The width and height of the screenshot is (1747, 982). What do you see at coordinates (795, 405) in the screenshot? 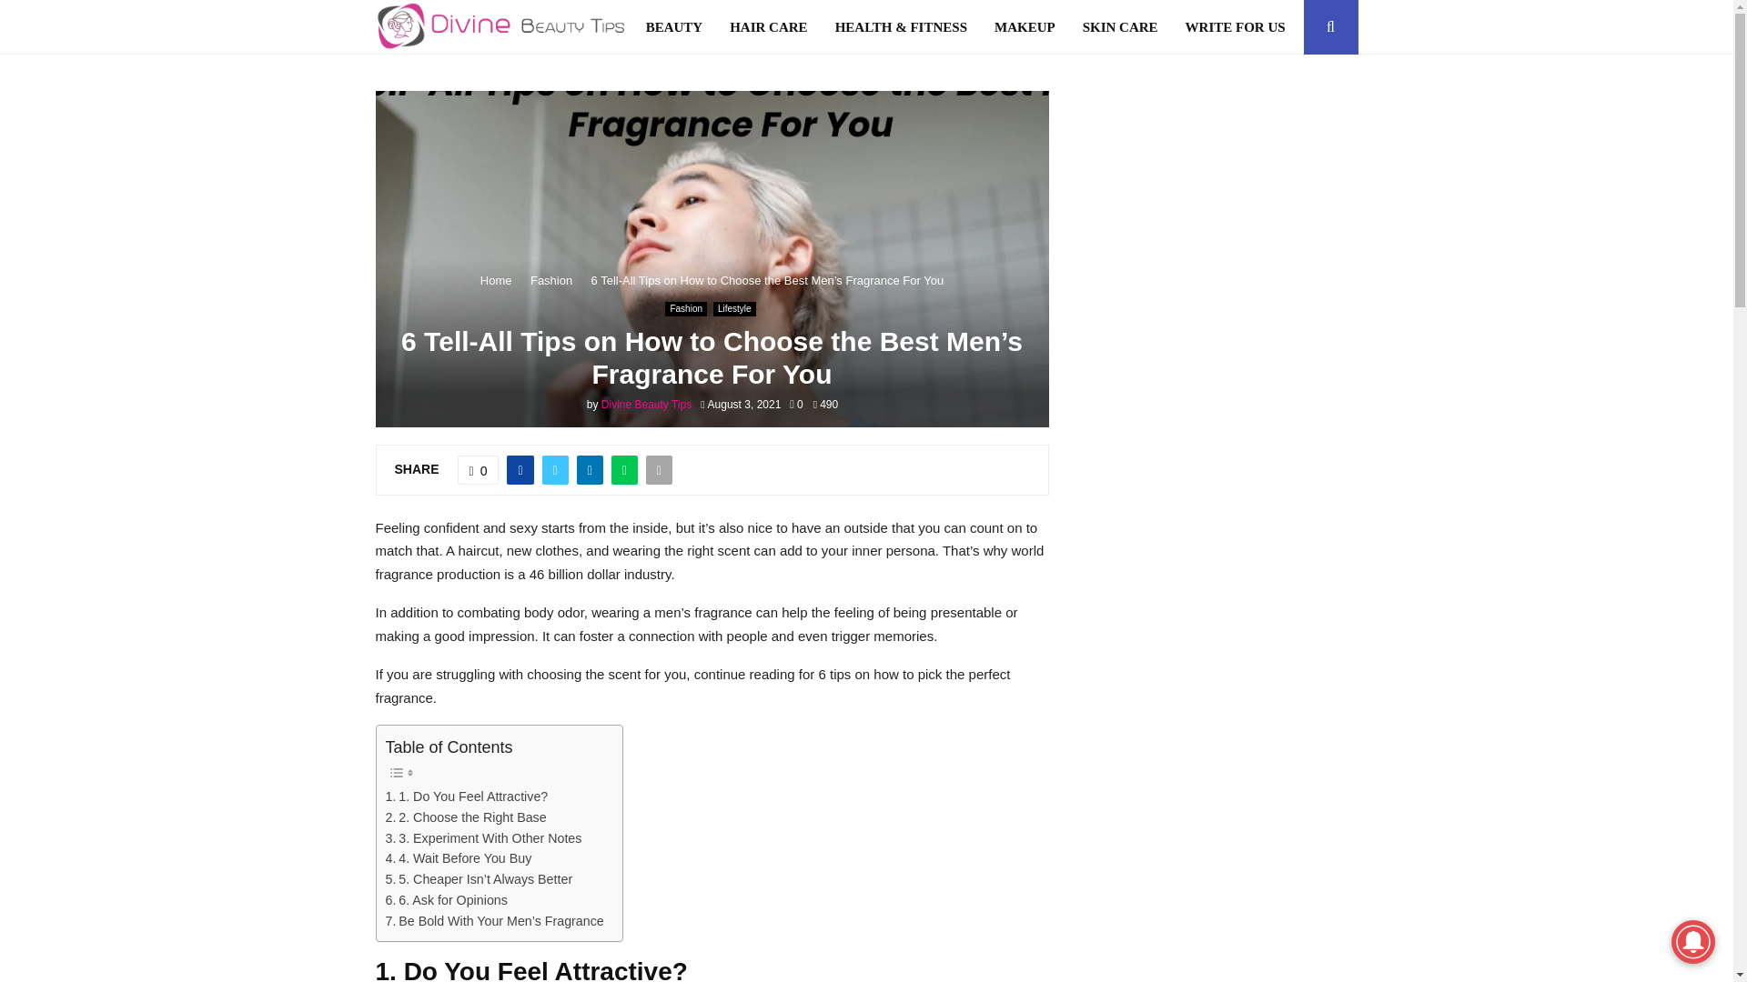
I see `0` at bounding box center [795, 405].